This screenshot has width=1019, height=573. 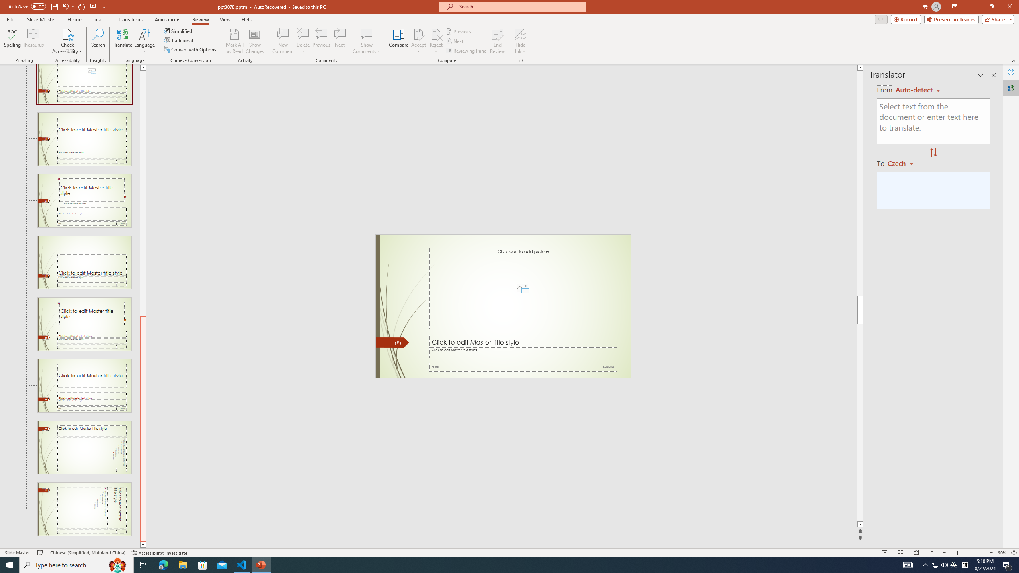 I want to click on Reviewing Pane, so click(x=467, y=51).